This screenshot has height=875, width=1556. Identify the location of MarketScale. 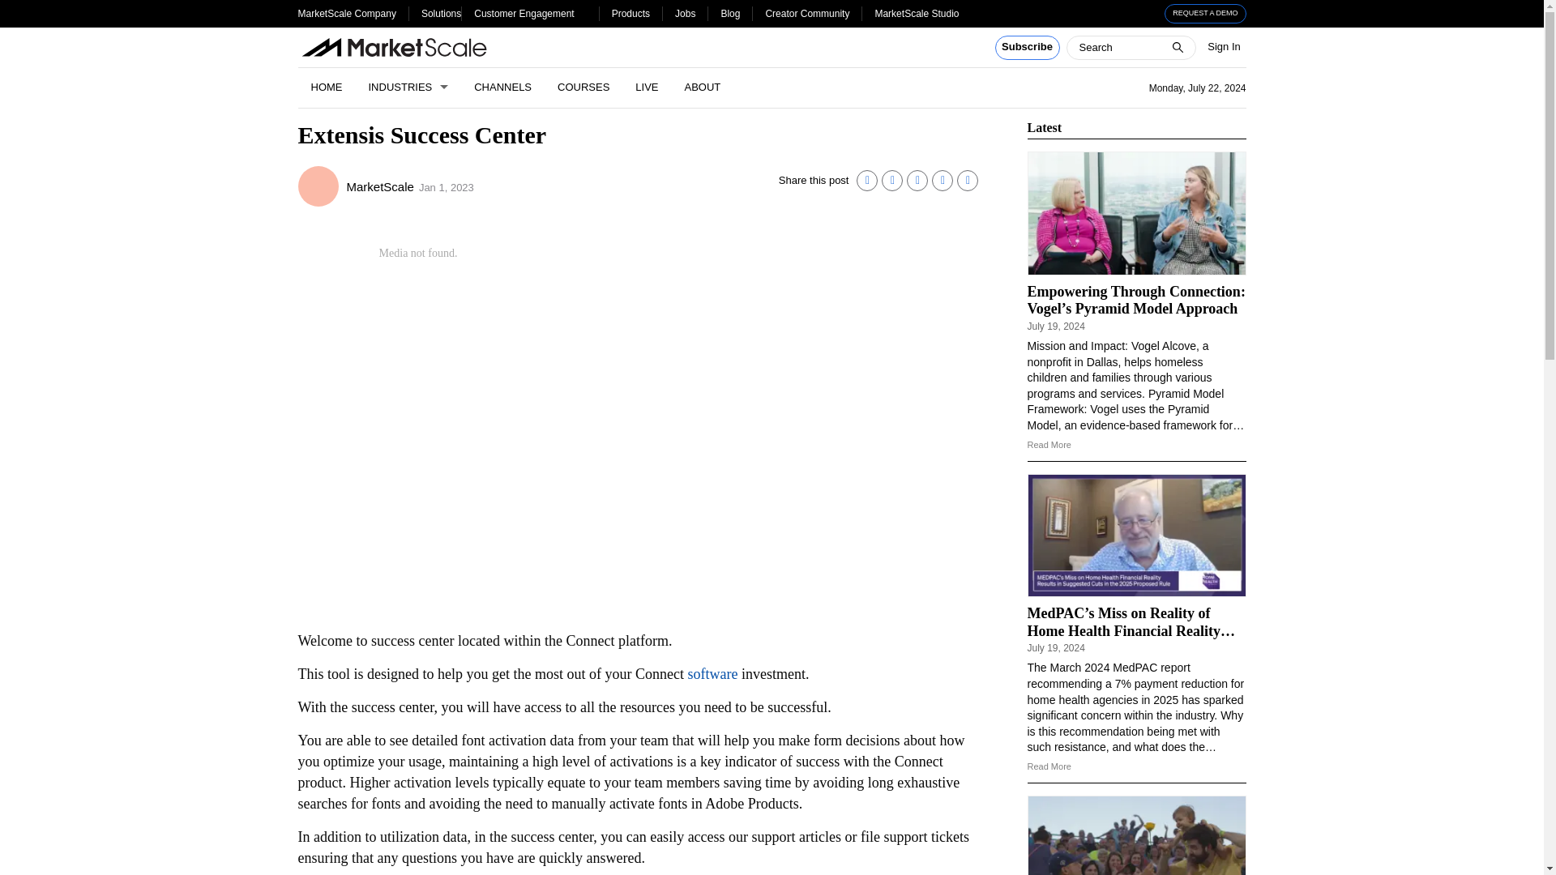
(380, 186).